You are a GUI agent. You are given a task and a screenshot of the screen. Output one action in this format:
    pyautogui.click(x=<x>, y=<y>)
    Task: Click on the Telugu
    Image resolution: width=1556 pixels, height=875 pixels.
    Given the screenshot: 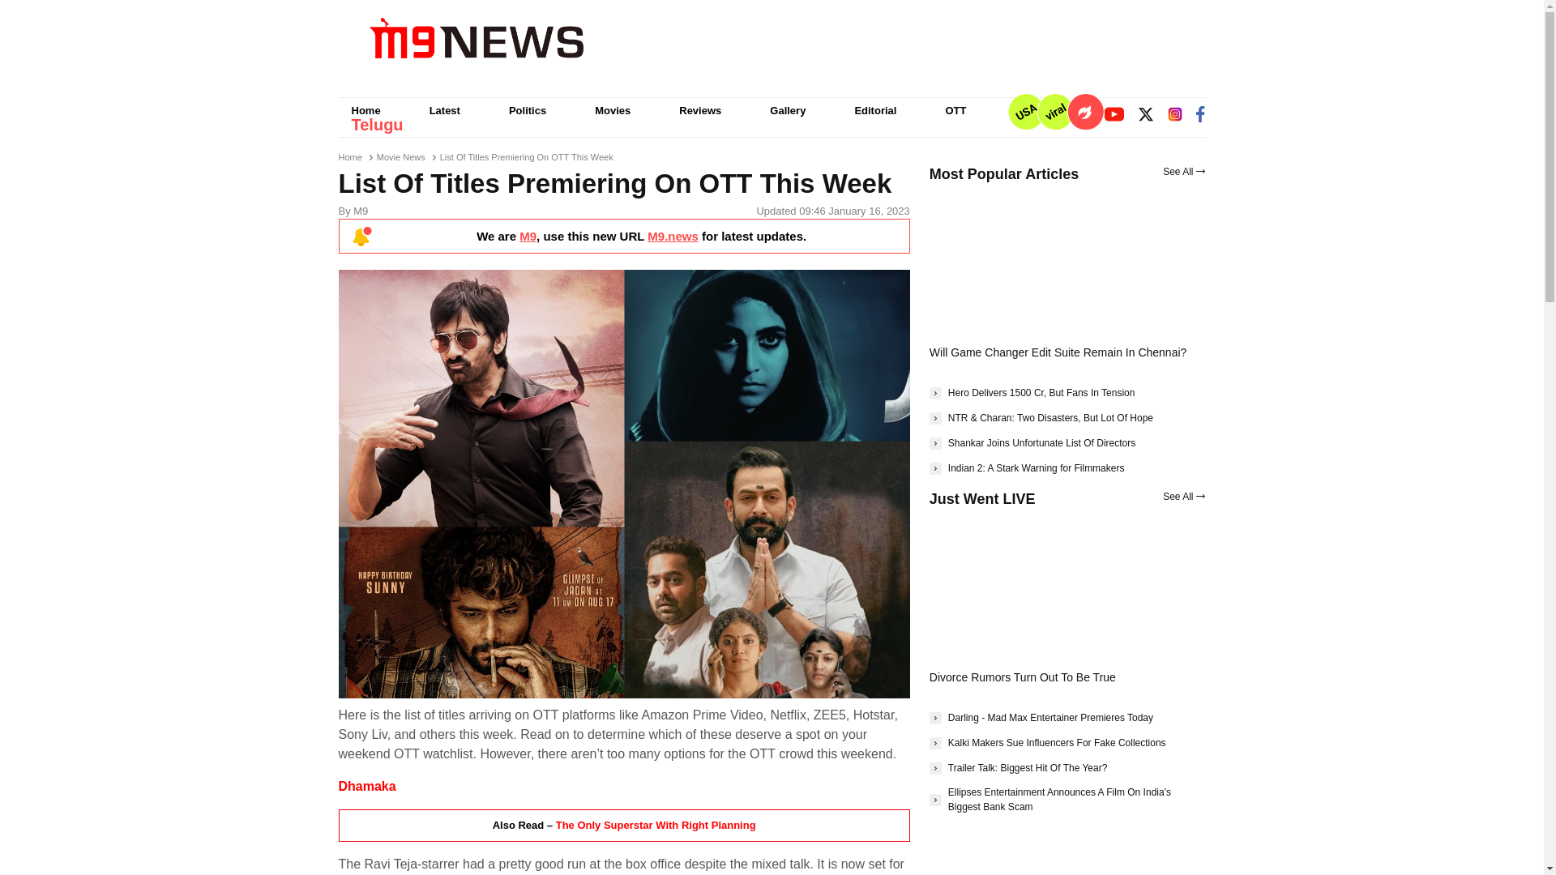 What is the action you would take?
    pyautogui.click(x=378, y=125)
    